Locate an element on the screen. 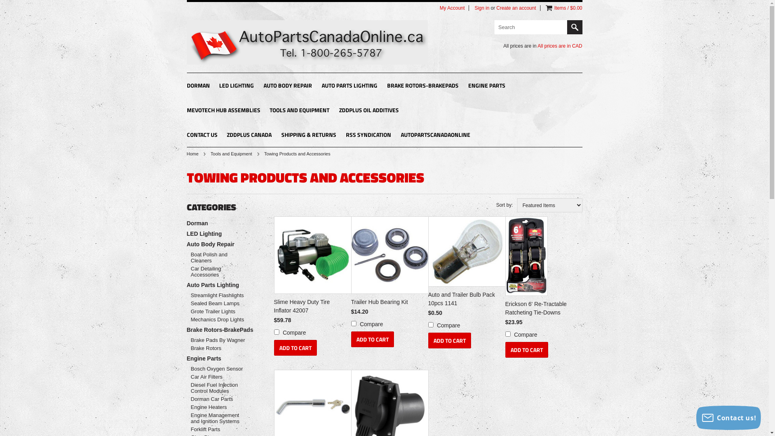  Diesel Fuel Injection Control Modules is located at coordinates (219, 388).